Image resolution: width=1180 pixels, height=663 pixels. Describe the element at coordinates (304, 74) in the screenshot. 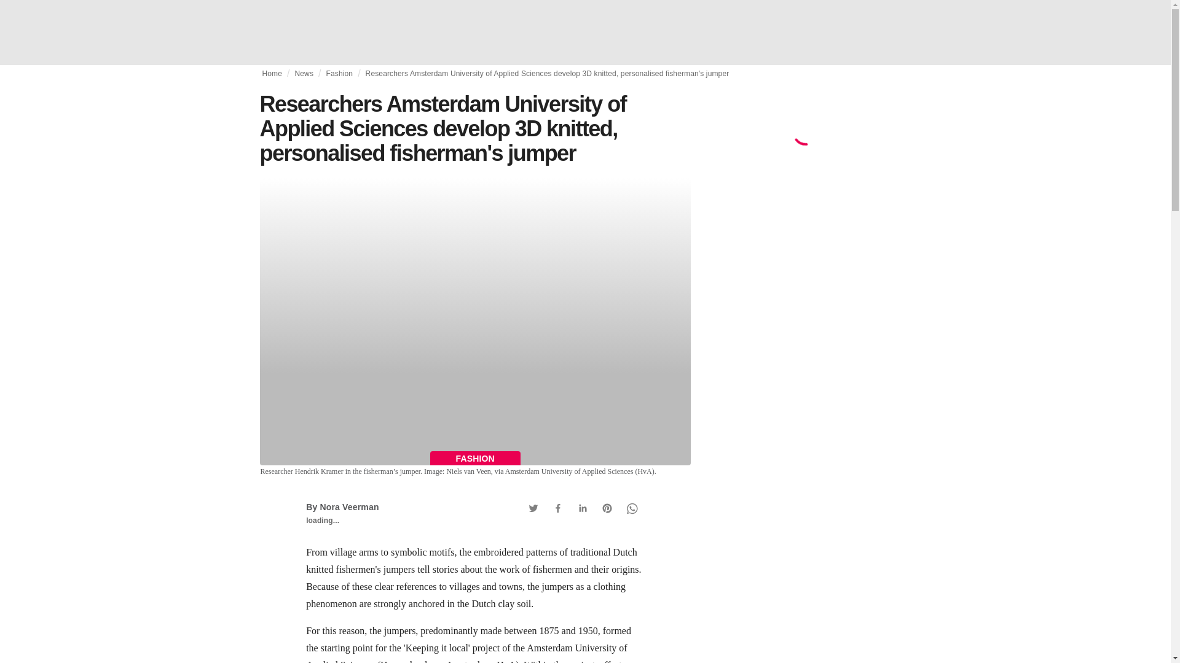

I see `News` at that location.